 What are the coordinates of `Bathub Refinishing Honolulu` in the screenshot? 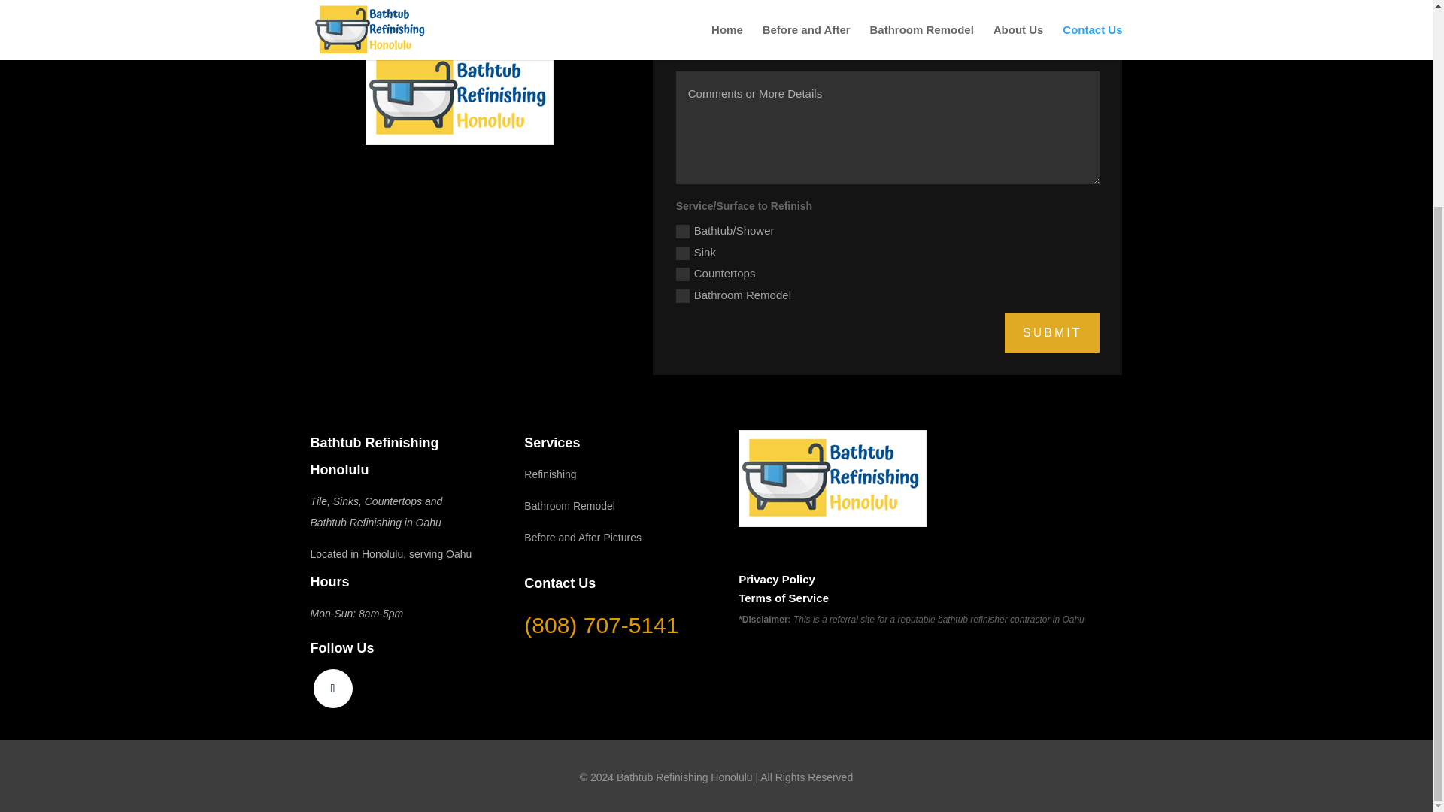 It's located at (832, 478).